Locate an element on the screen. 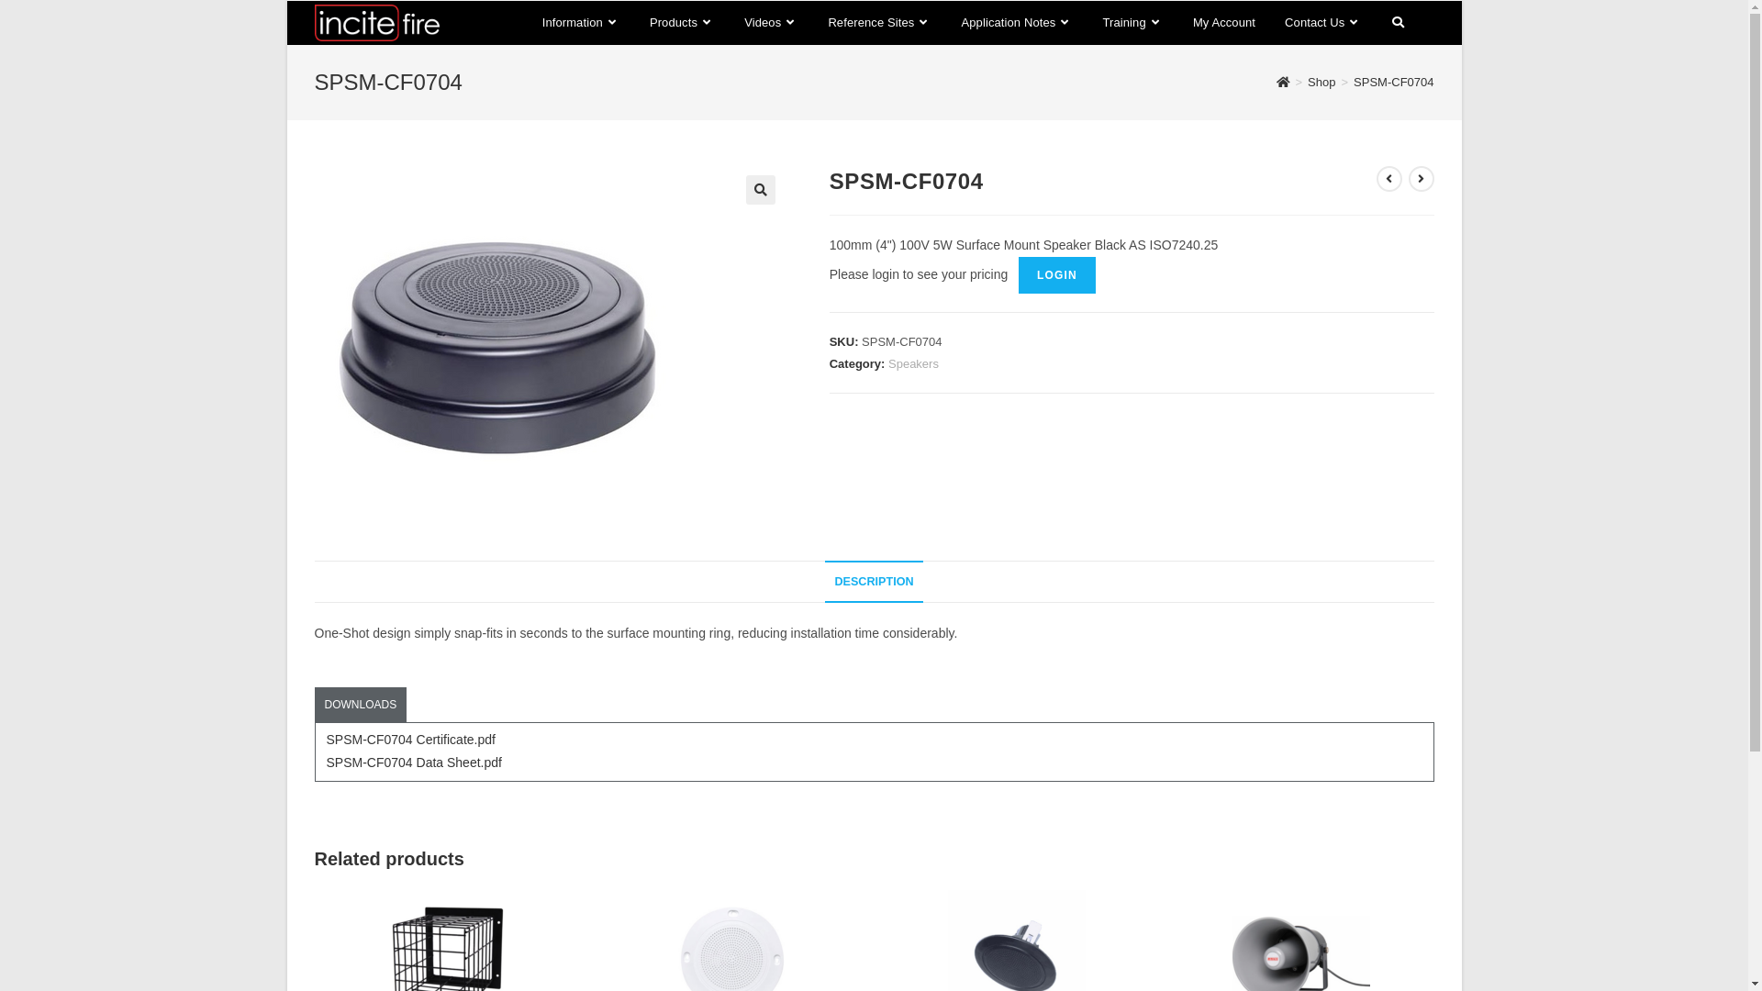 The width and height of the screenshot is (1762, 991). DESCRIPTION is located at coordinates (874, 582).